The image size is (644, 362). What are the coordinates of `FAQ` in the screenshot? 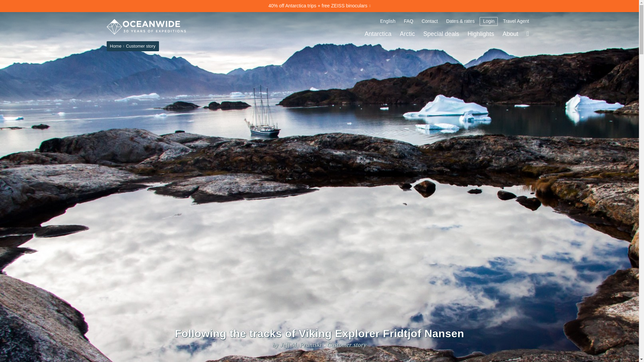 It's located at (409, 21).